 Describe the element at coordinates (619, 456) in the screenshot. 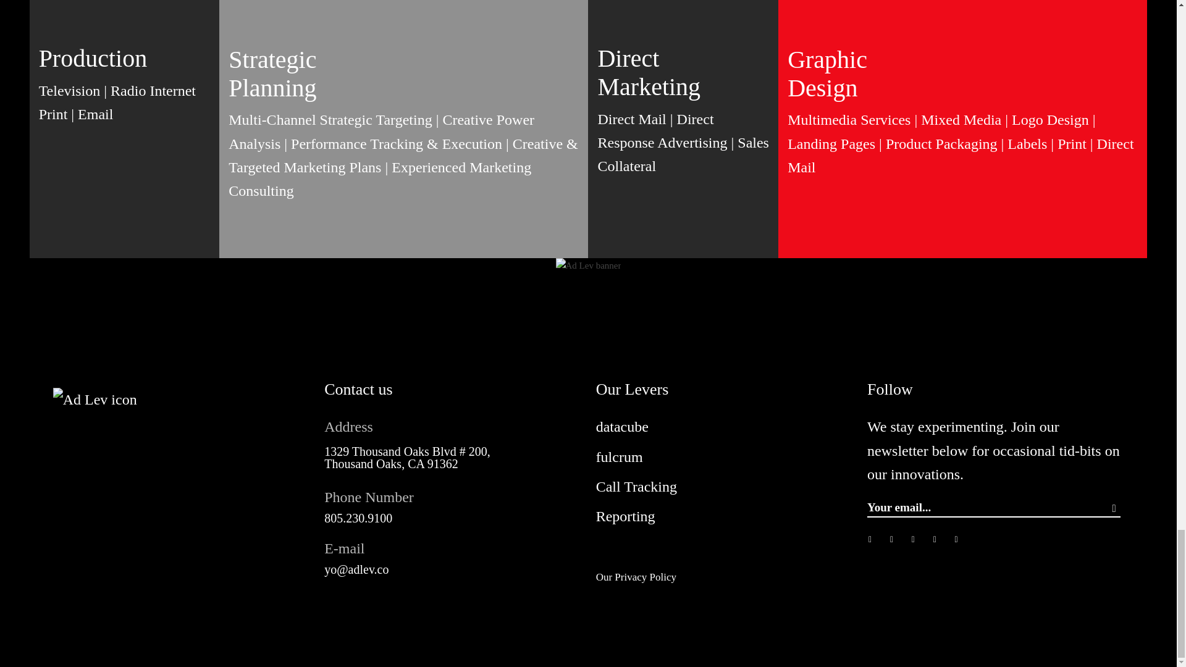

I see `fulcrum` at that location.